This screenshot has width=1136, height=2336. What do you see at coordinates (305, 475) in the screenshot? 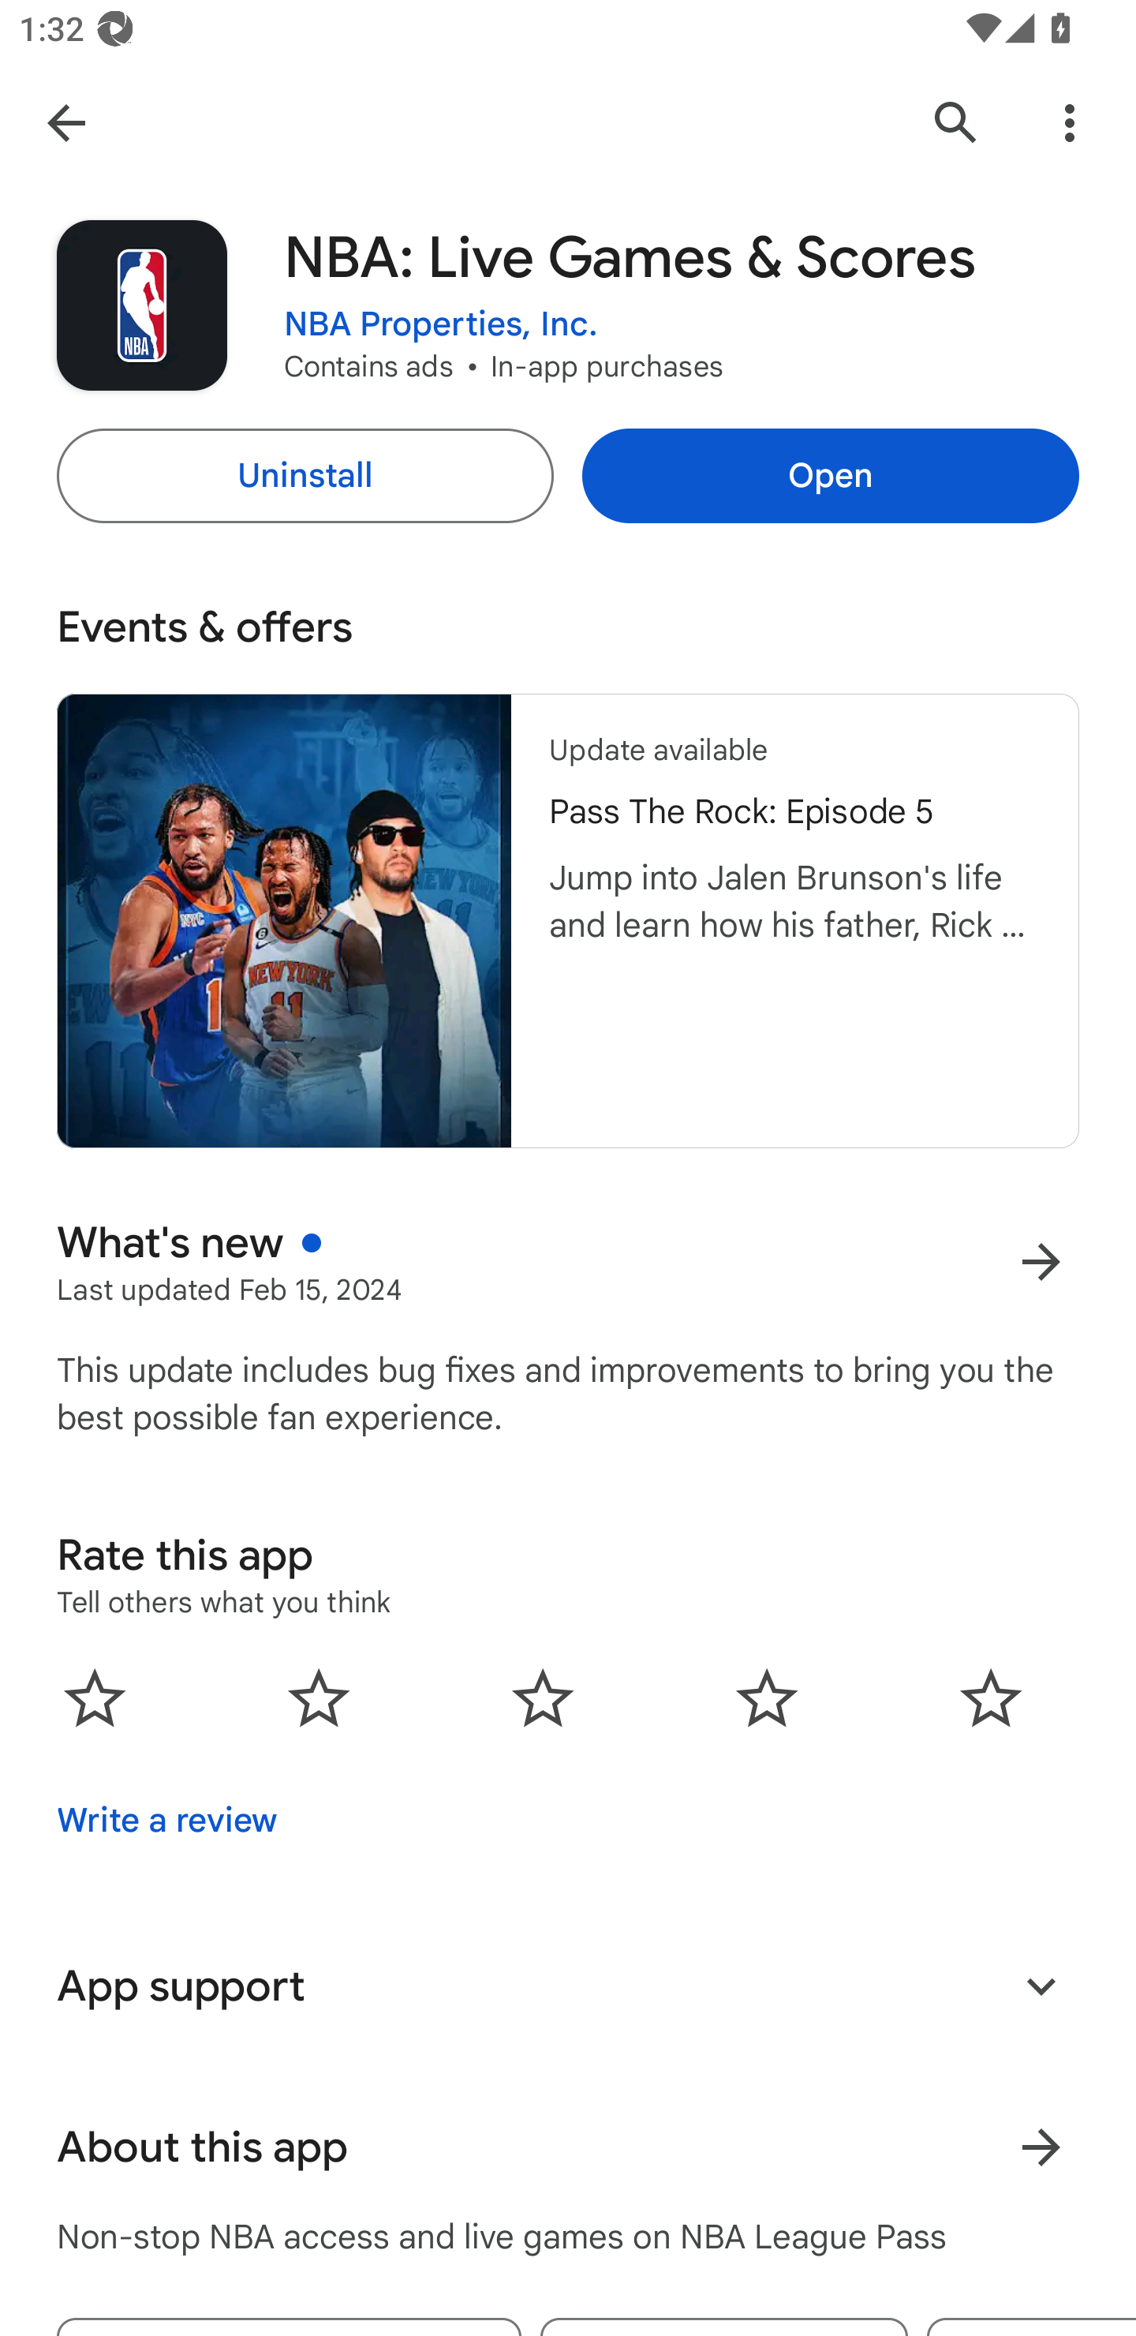
I see `Uninstall` at bounding box center [305, 475].